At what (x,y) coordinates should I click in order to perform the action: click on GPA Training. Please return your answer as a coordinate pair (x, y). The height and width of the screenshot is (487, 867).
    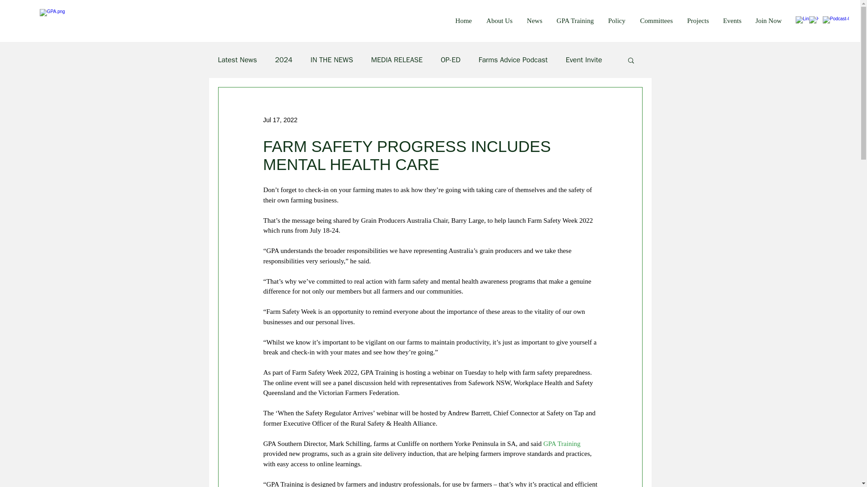
    Looking at the image, I should click on (573, 21).